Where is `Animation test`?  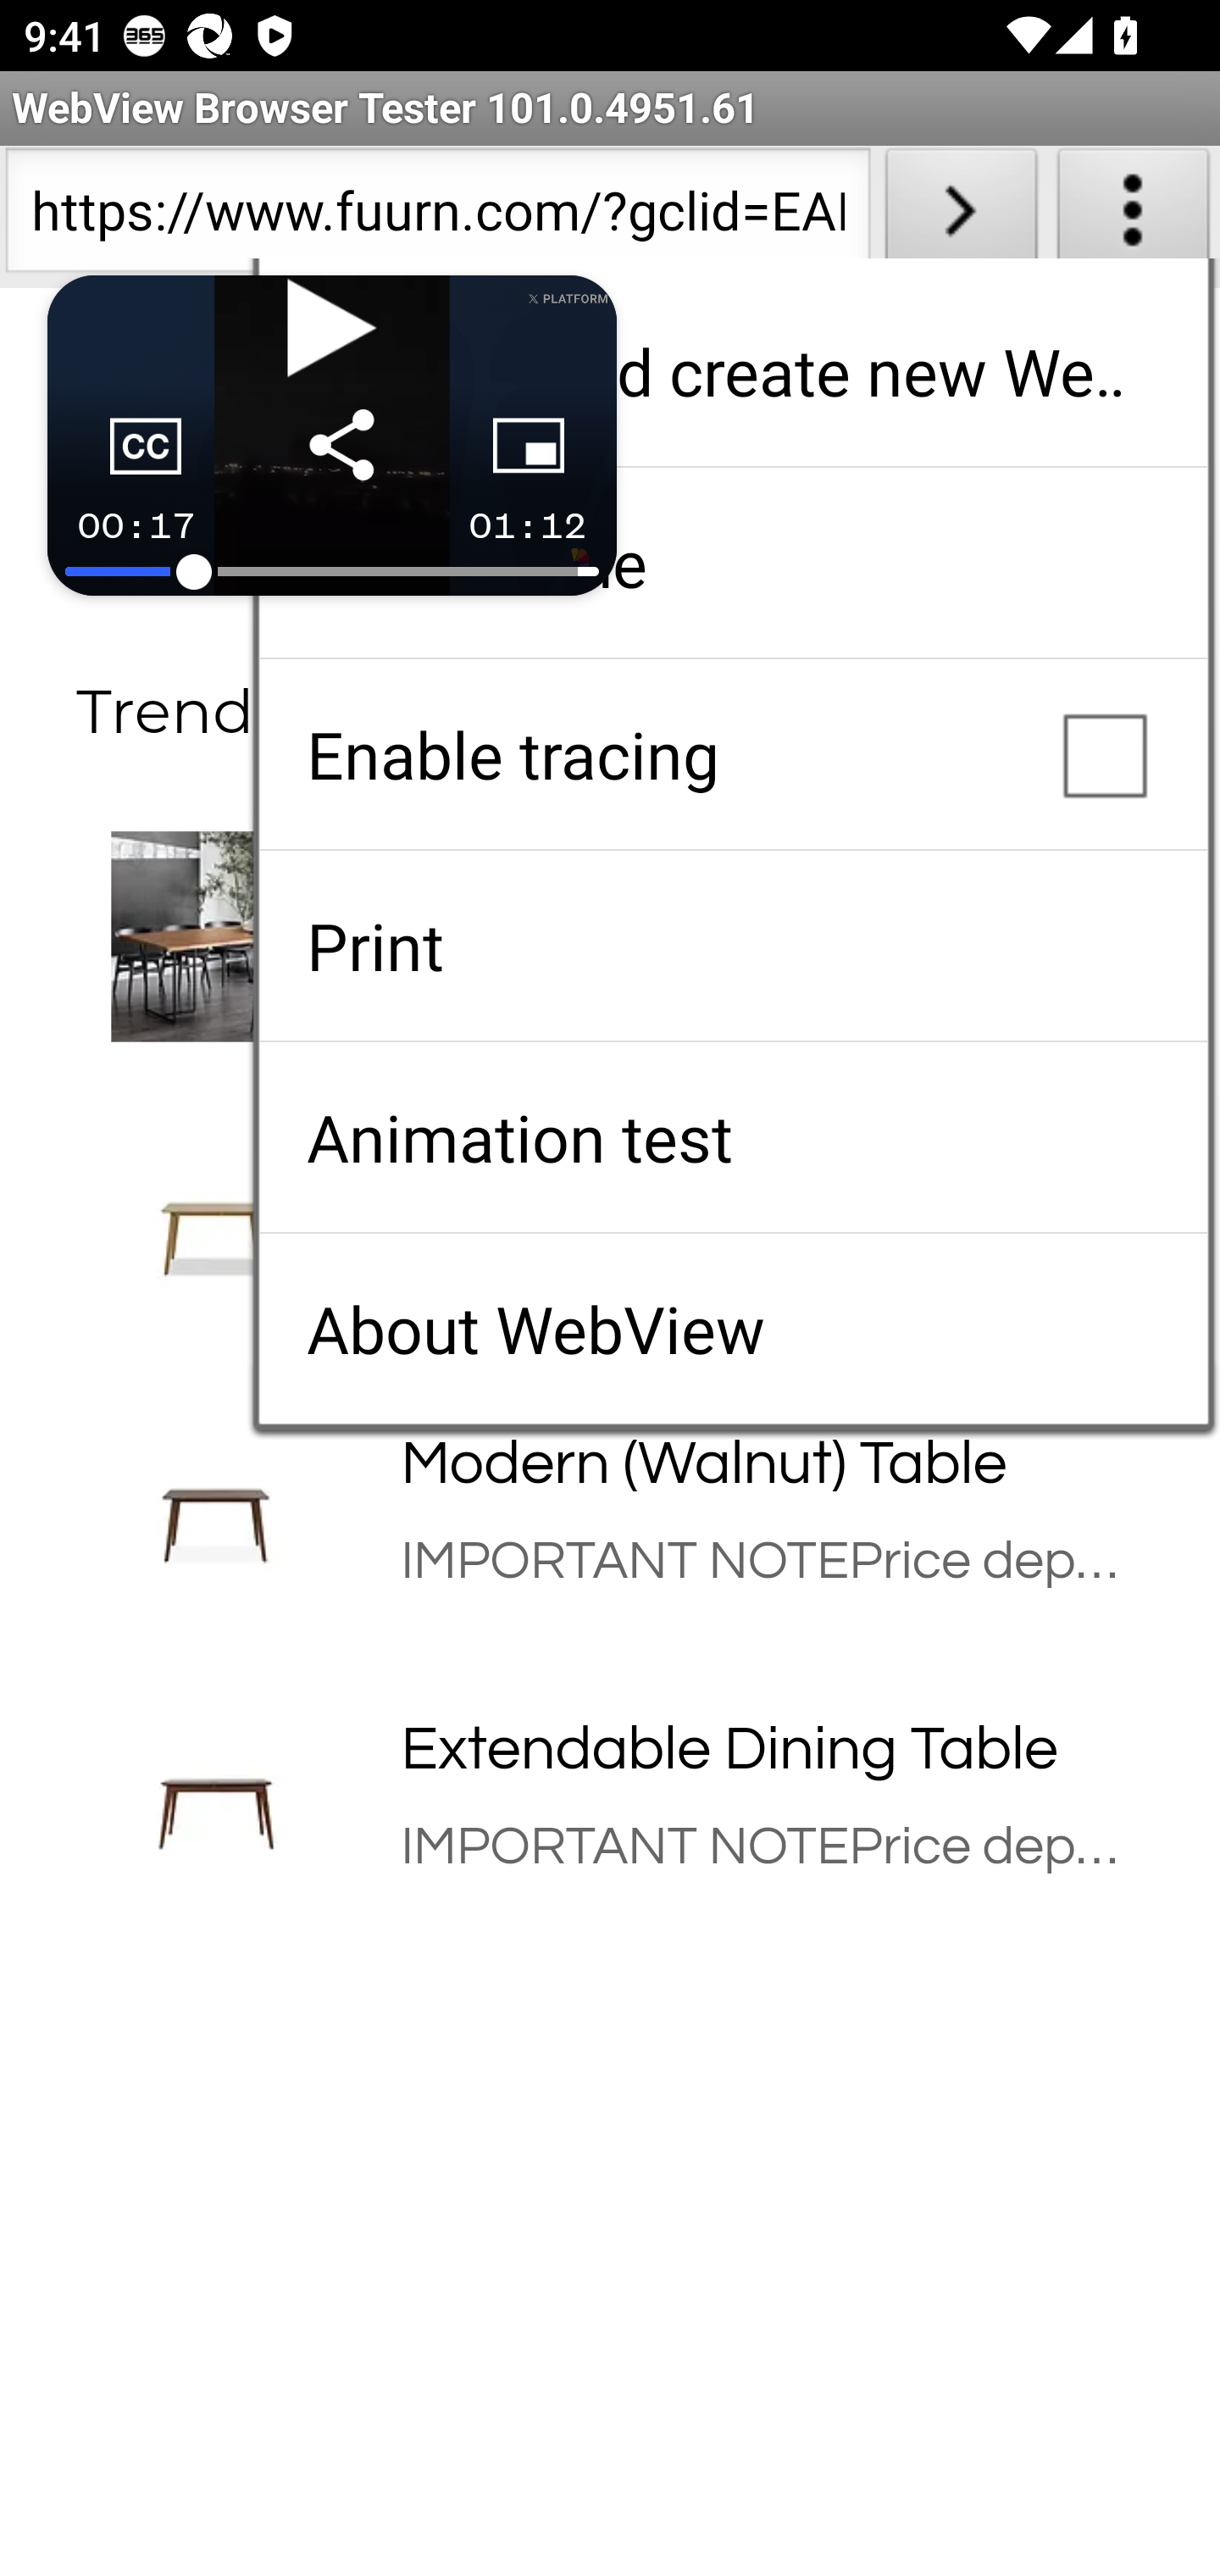 Animation test is located at coordinates (733, 1137).